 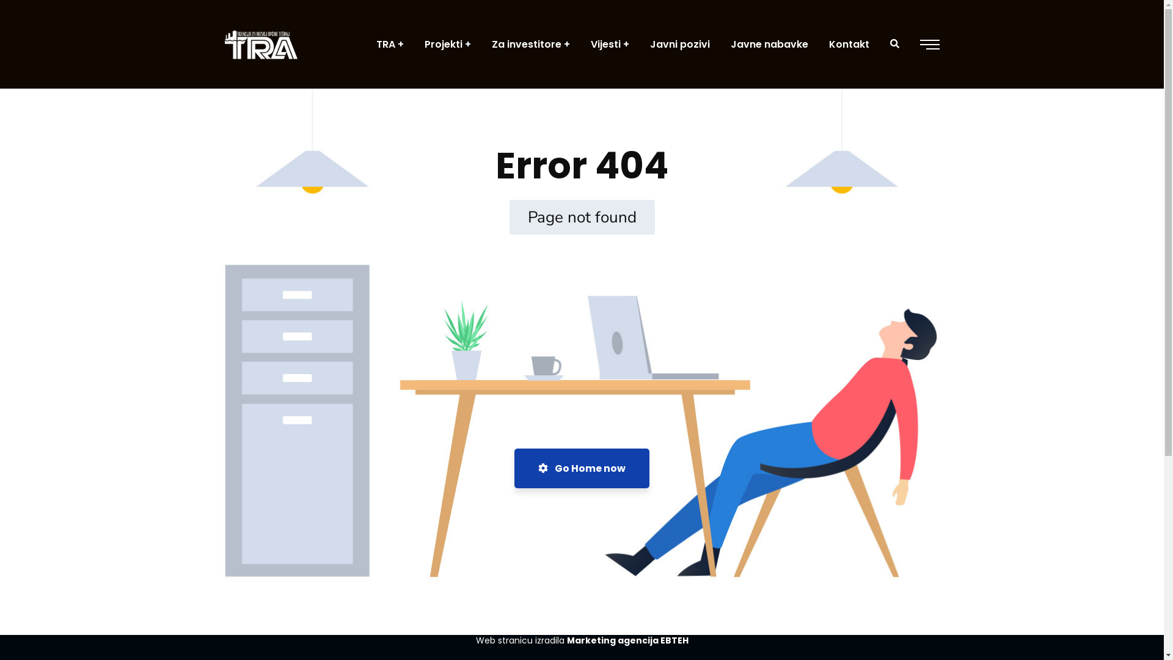 I want to click on Lokalni razvoj, so click(x=806, y=533).